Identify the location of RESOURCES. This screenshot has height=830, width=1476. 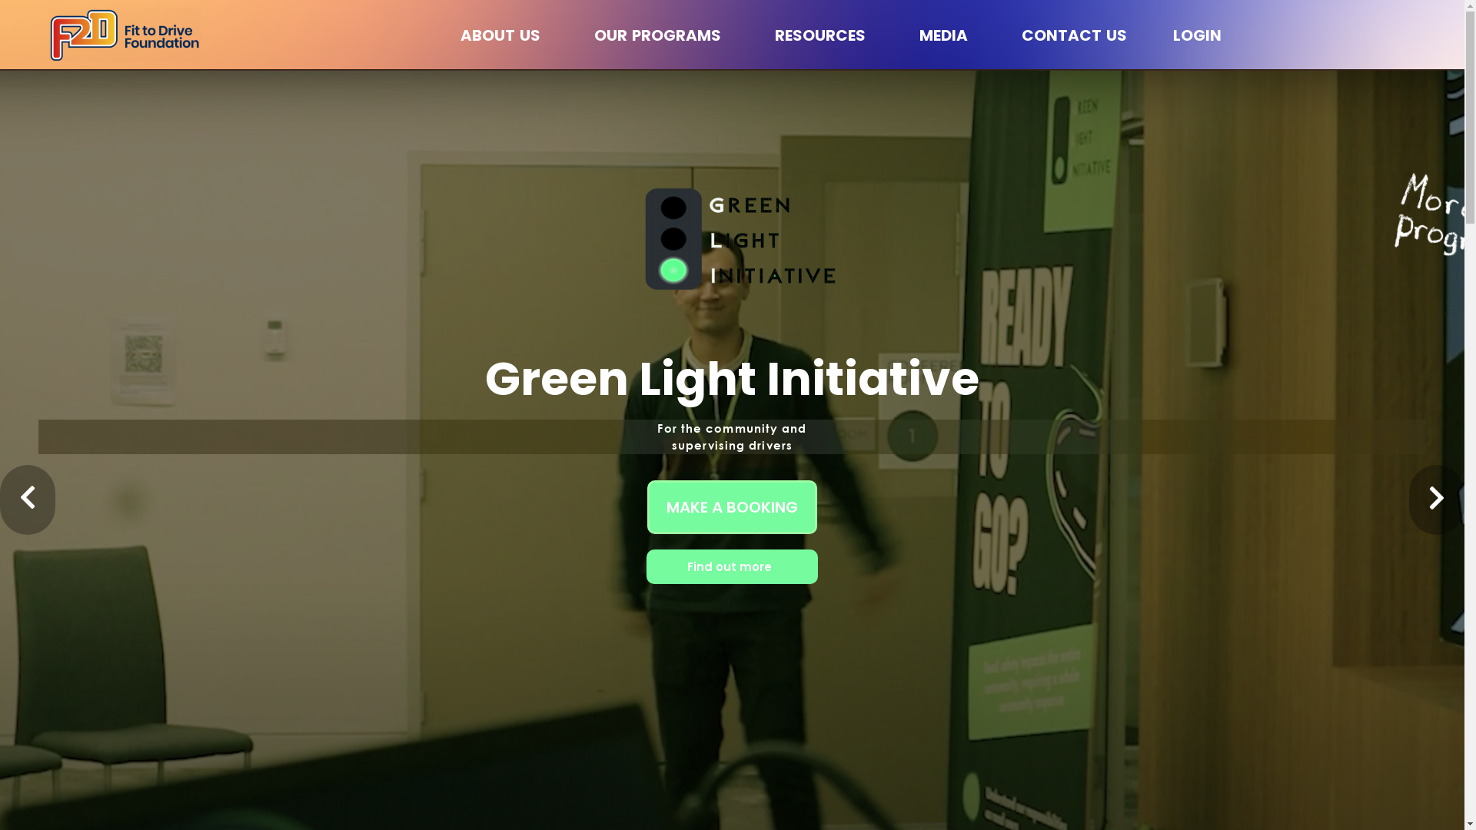
(824, 35).